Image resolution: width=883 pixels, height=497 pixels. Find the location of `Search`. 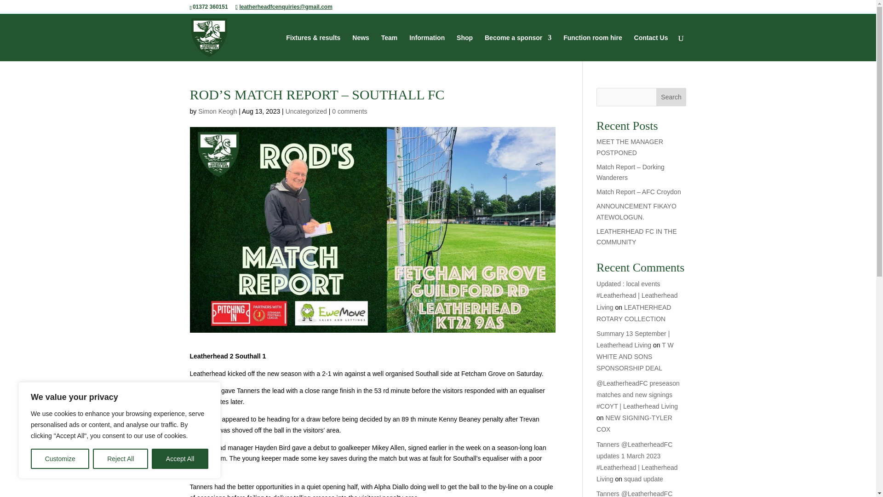

Search is located at coordinates (671, 97).